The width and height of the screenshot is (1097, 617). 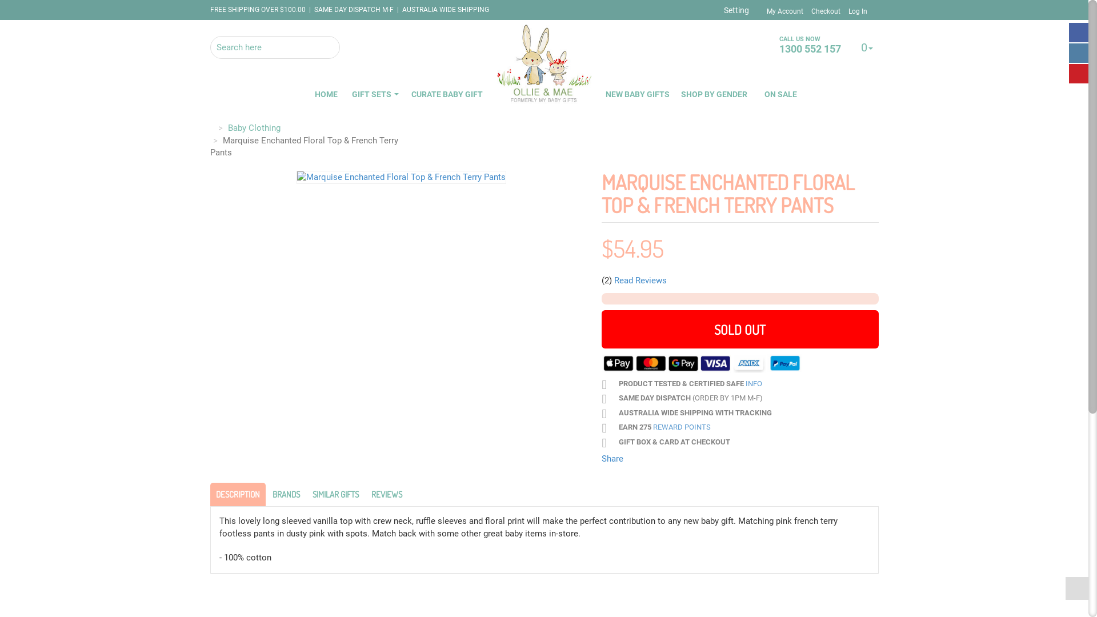 What do you see at coordinates (612, 459) in the screenshot?
I see `Share` at bounding box center [612, 459].